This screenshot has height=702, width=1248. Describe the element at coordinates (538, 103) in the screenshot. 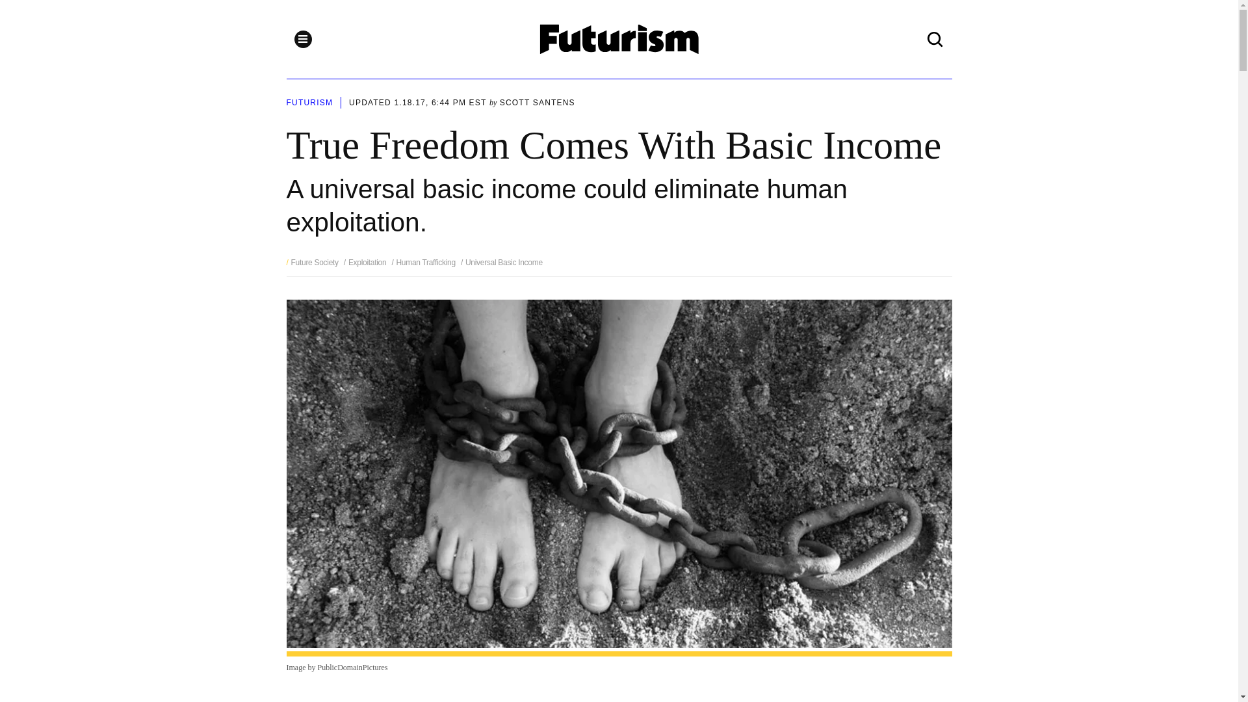

I see `SCOTT SANTENS` at that location.